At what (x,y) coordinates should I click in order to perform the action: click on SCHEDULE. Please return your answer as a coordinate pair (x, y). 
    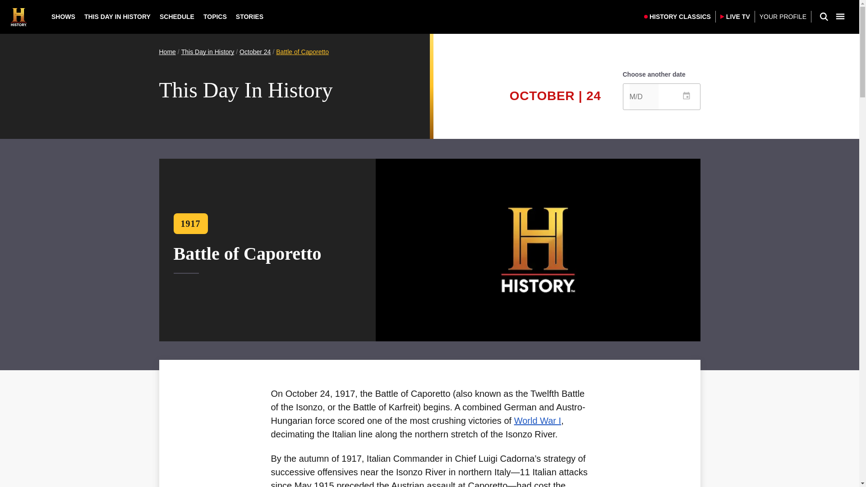
    Looking at the image, I should click on (177, 17).